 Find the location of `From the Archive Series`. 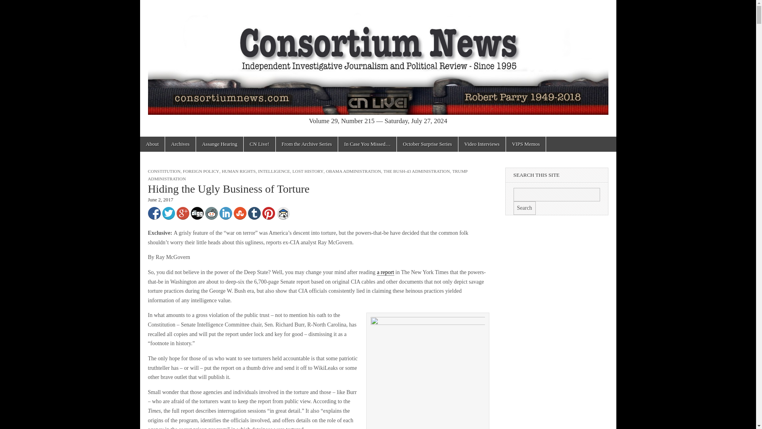

From the Archive Series is located at coordinates (307, 144).